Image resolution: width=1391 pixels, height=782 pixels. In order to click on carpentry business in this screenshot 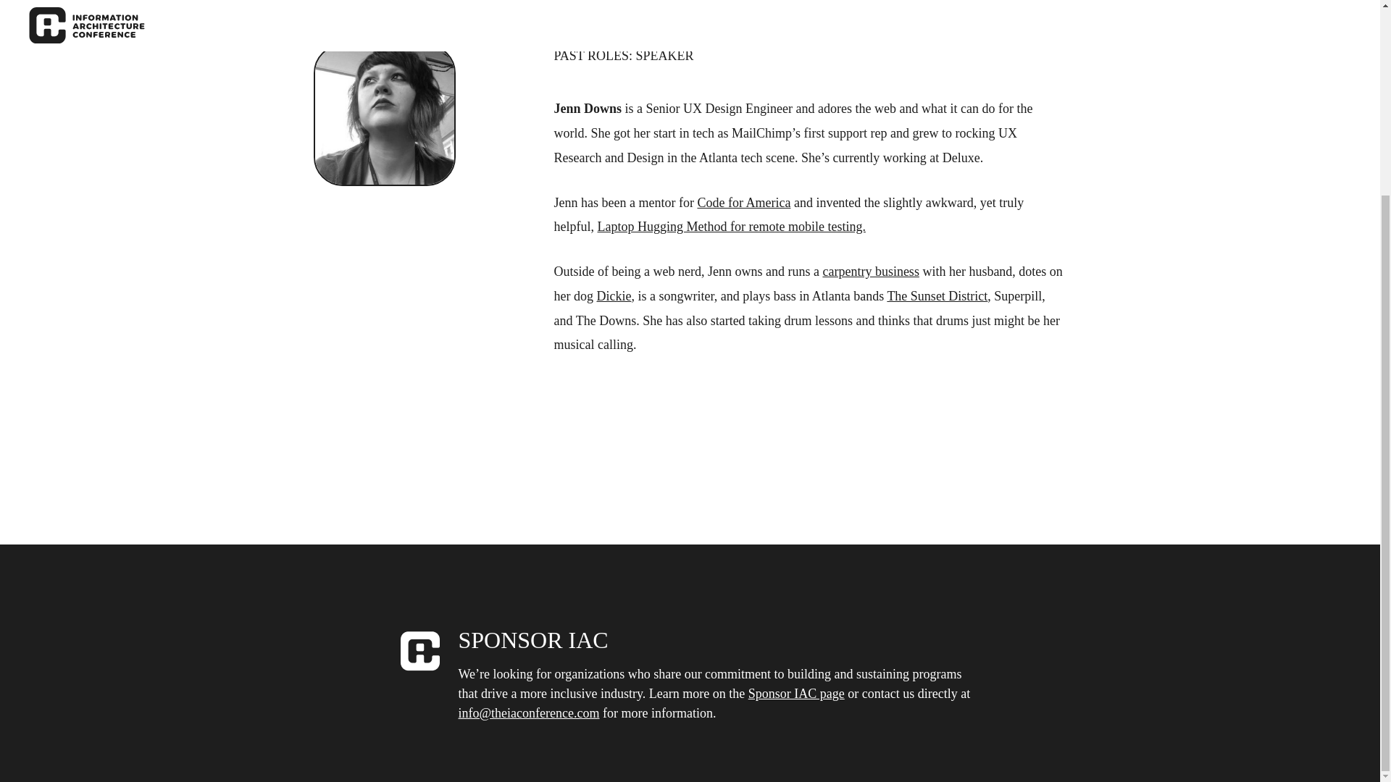, I will do `click(869, 271)`.